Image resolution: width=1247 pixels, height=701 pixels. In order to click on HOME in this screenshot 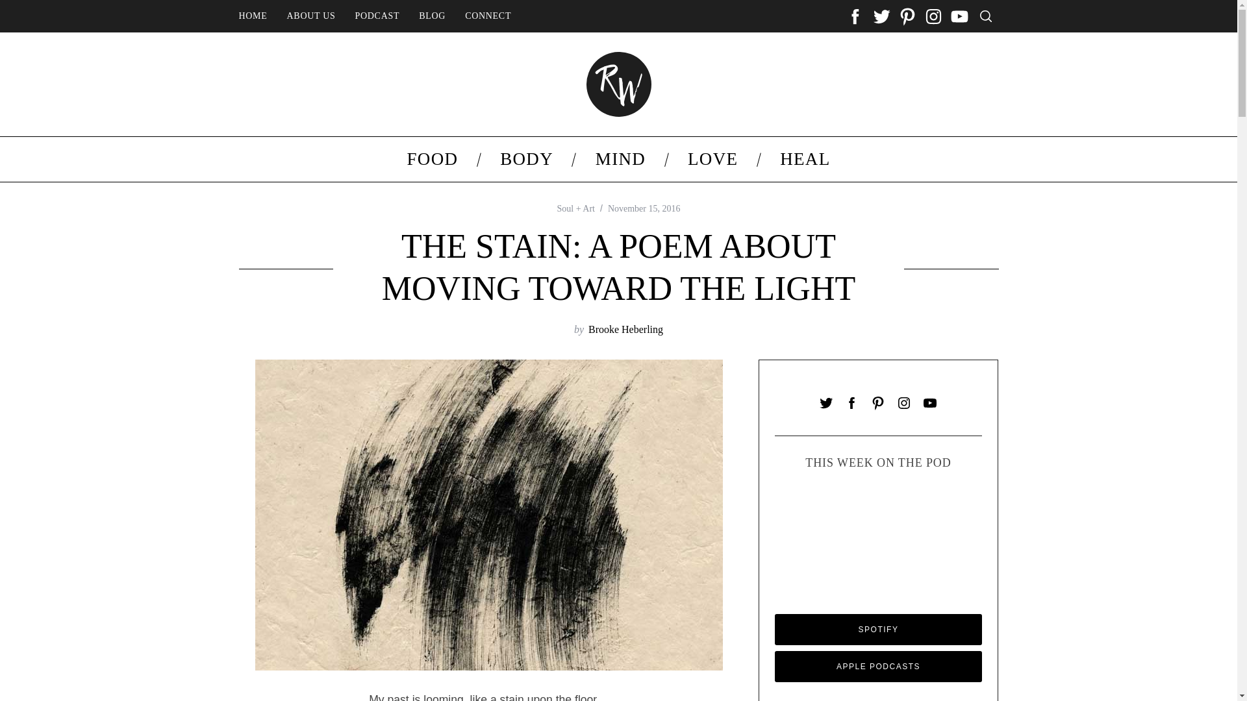, I will do `click(252, 16)`.